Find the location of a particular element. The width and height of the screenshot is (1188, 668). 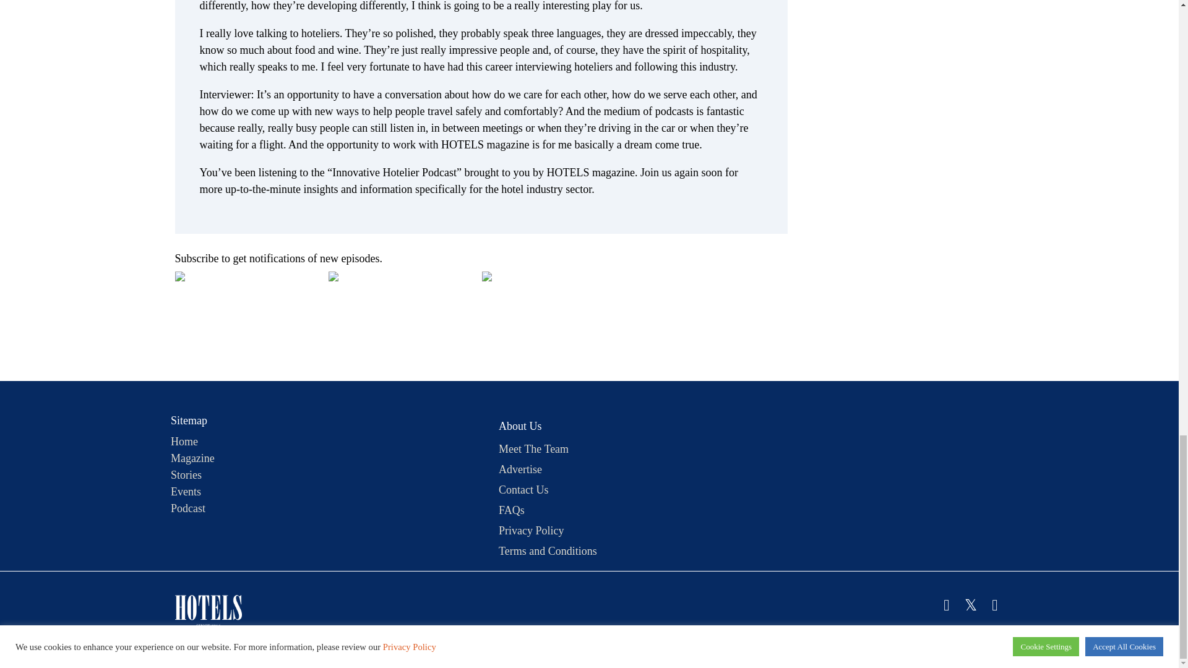

Magazine is located at coordinates (193, 458).